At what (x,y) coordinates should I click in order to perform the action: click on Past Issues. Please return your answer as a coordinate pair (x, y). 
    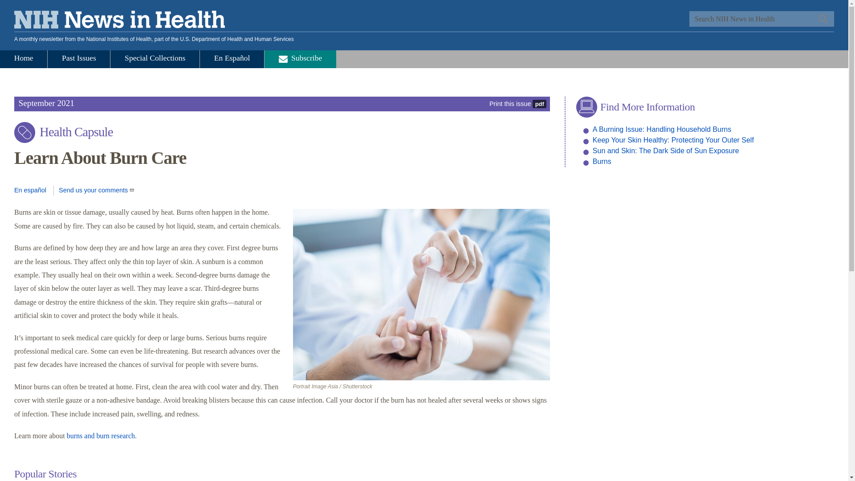
    Looking at the image, I should click on (79, 59).